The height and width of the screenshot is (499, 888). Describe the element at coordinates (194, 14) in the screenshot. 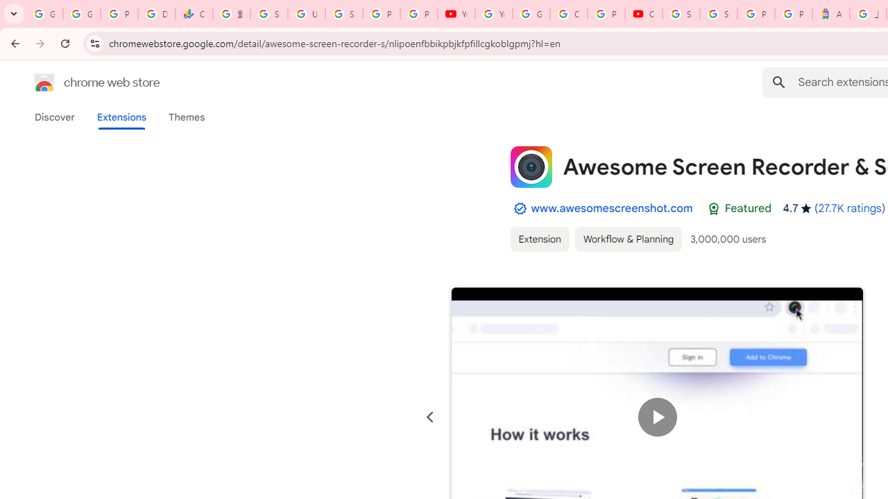

I see `Currencies - Google Finance` at that location.